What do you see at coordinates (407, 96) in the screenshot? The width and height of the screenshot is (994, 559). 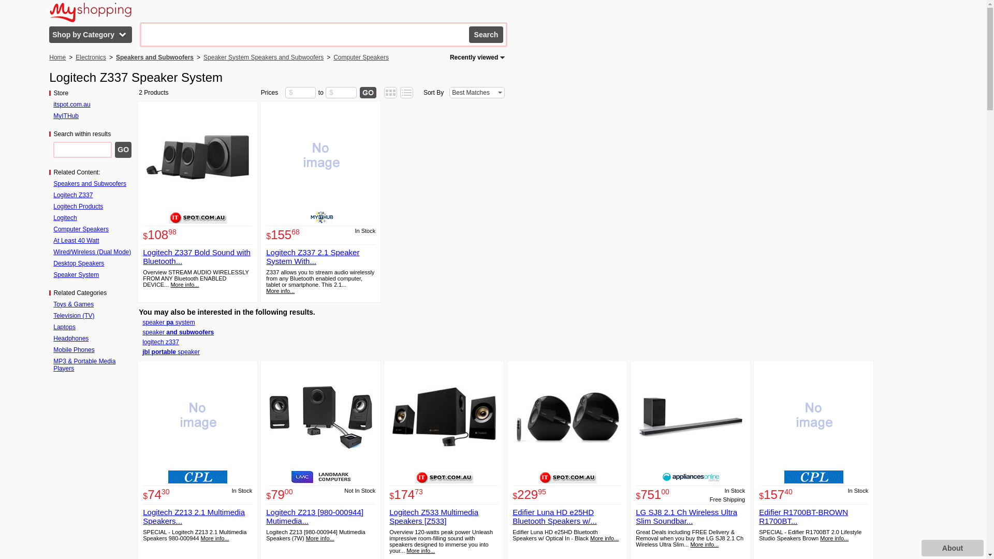 I see `List View` at bounding box center [407, 96].